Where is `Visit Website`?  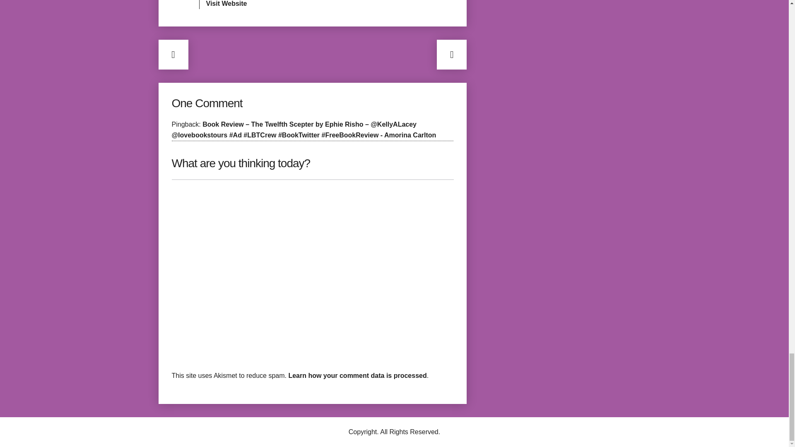
Visit Website is located at coordinates (226, 3).